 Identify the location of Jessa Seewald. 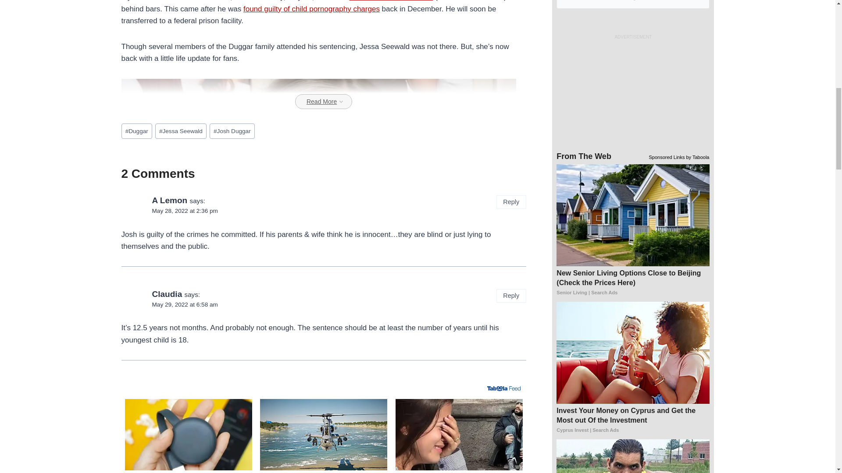
(181, 131).